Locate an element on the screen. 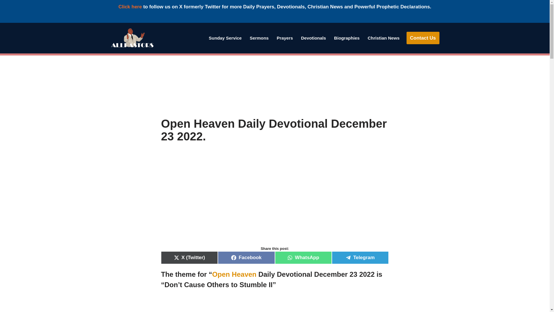  Click here is located at coordinates (130, 7).